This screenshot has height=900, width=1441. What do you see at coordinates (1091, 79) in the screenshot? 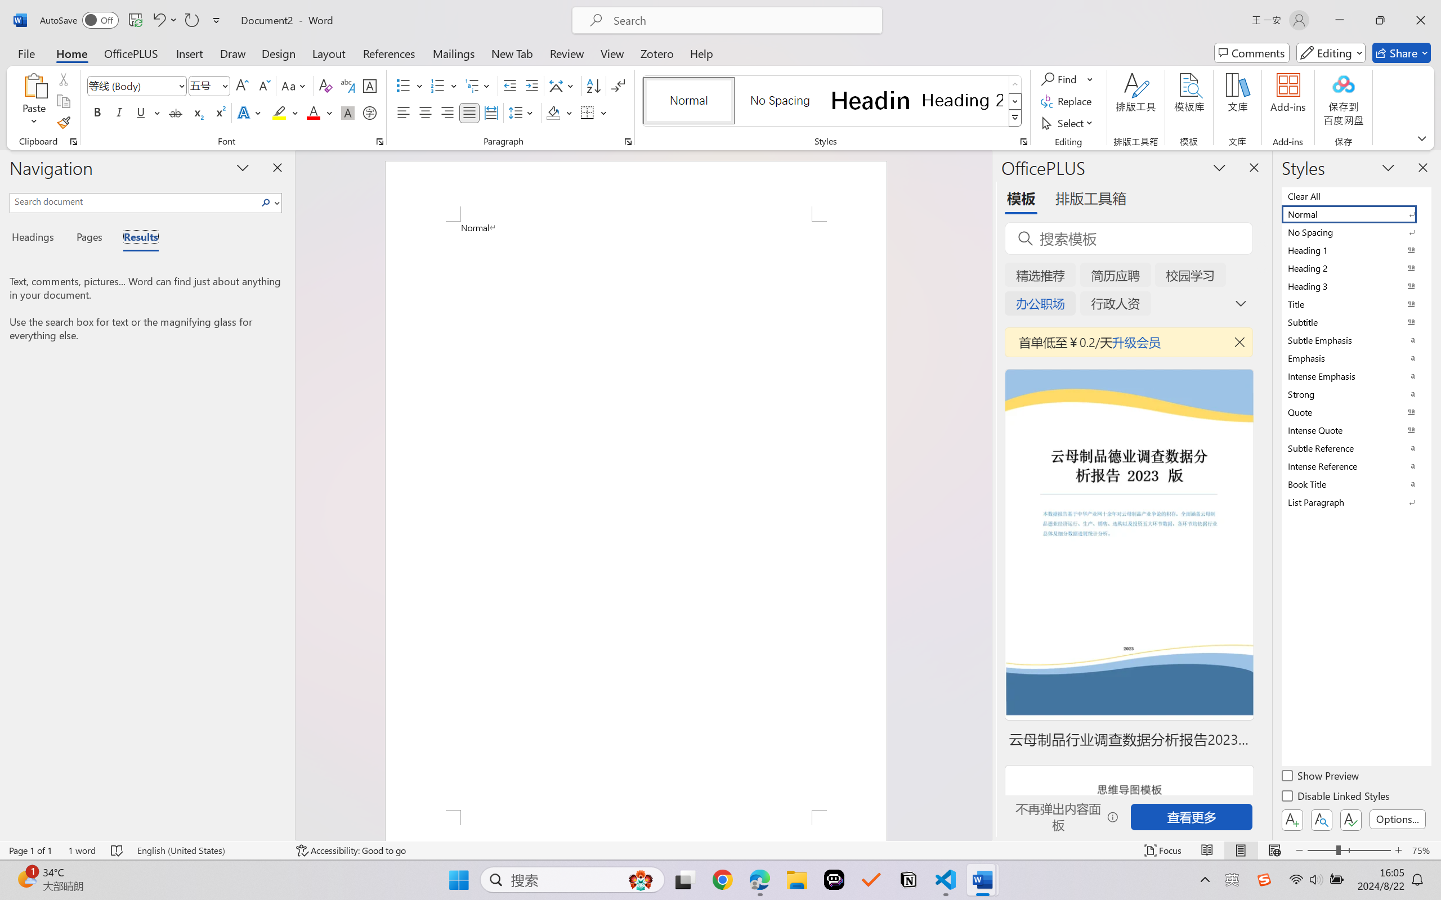
I see `More Options` at bounding box center [1091, 79].